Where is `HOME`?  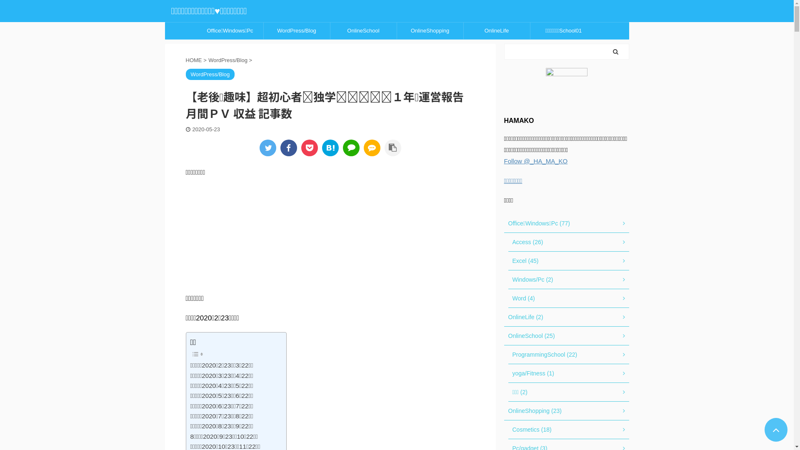
HOME is located at coordinates (195, 60).